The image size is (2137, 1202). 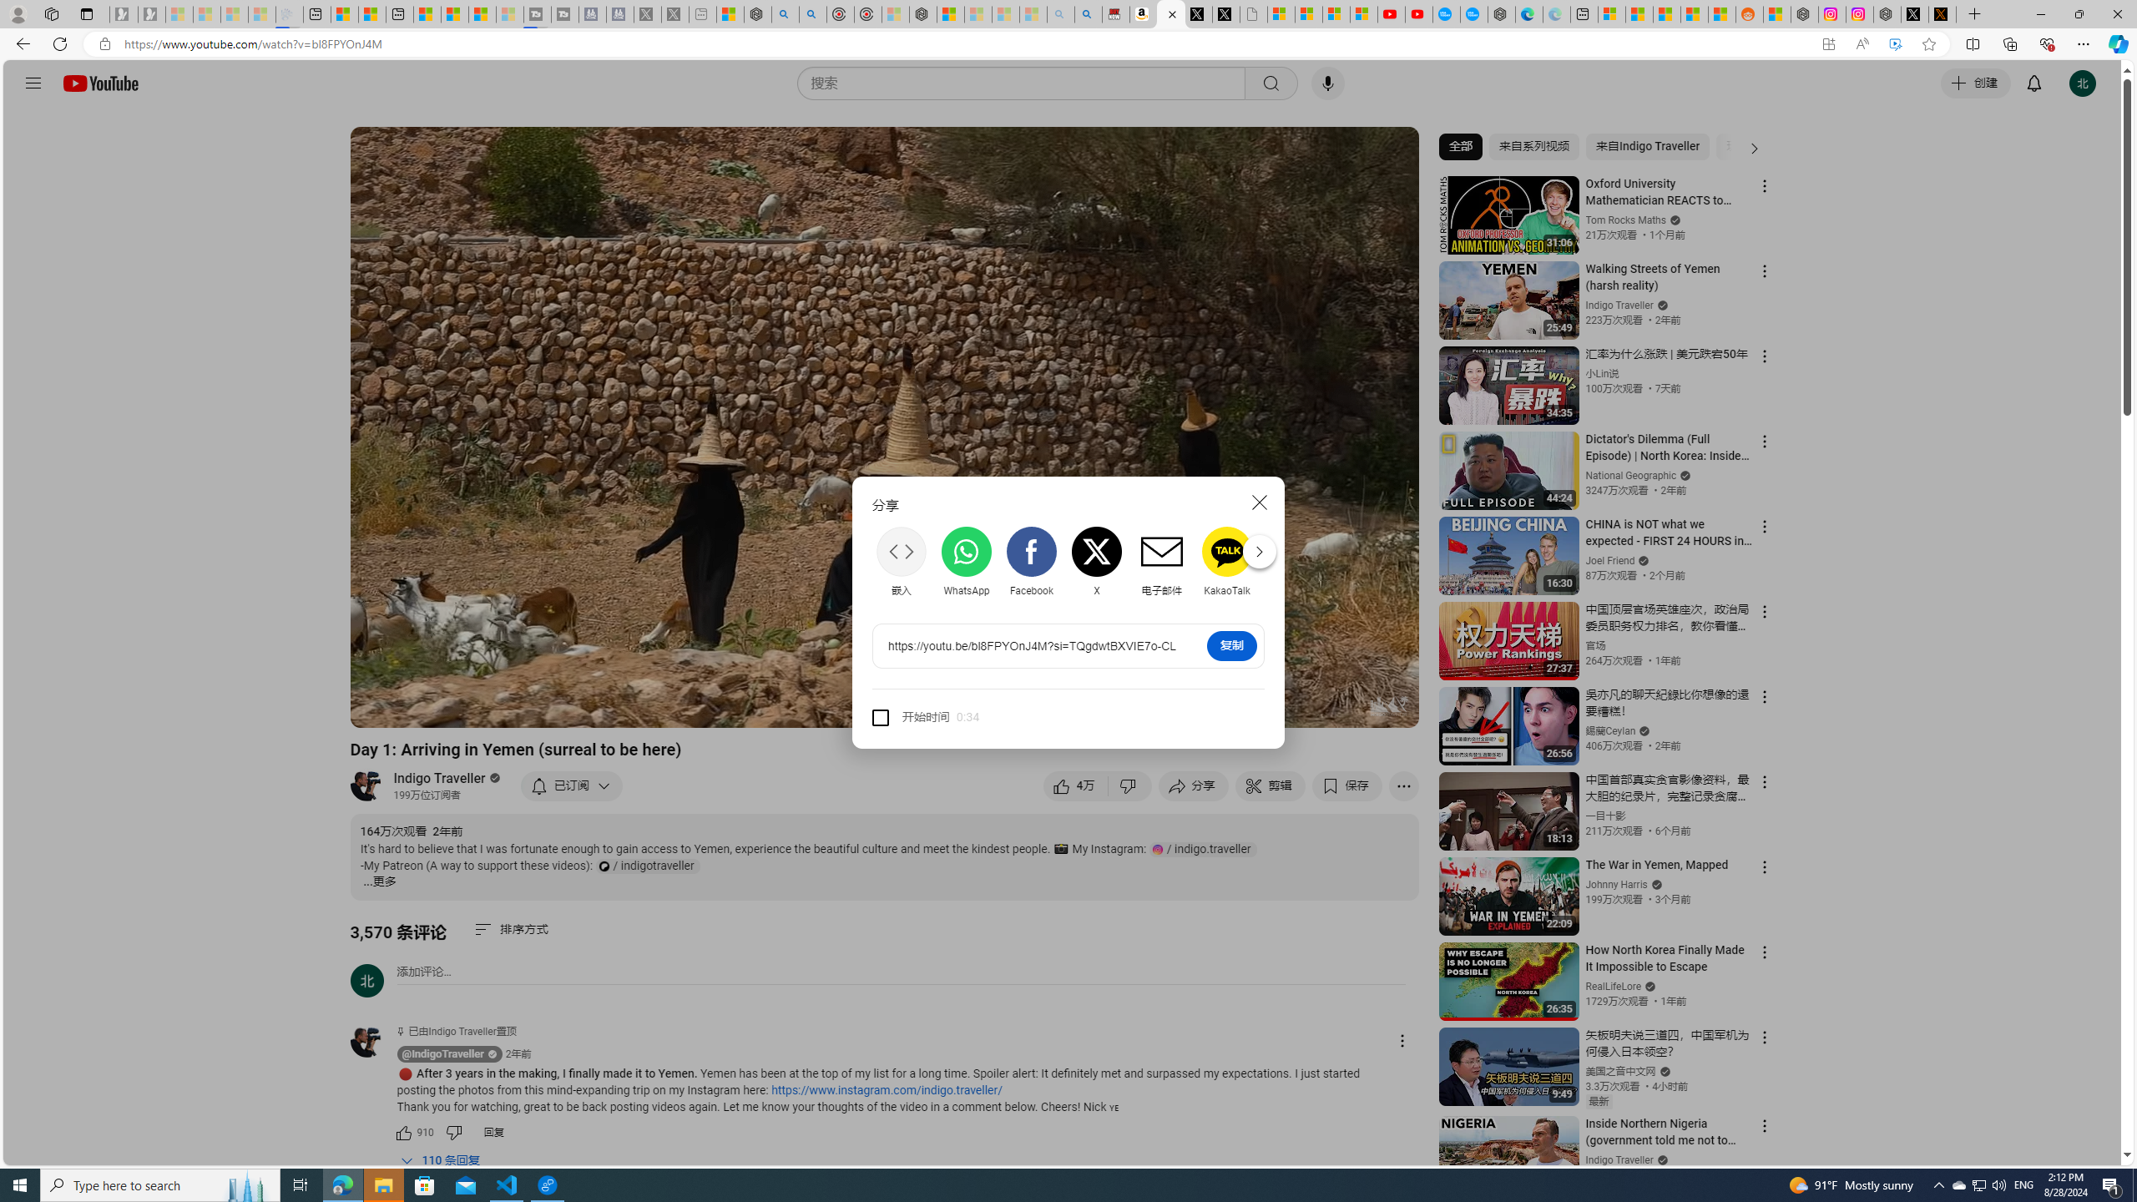 What do you see at coordinates (440, 778) in the screenshot?
I see `Indigo Traveller` at bounding box center [440, 778].